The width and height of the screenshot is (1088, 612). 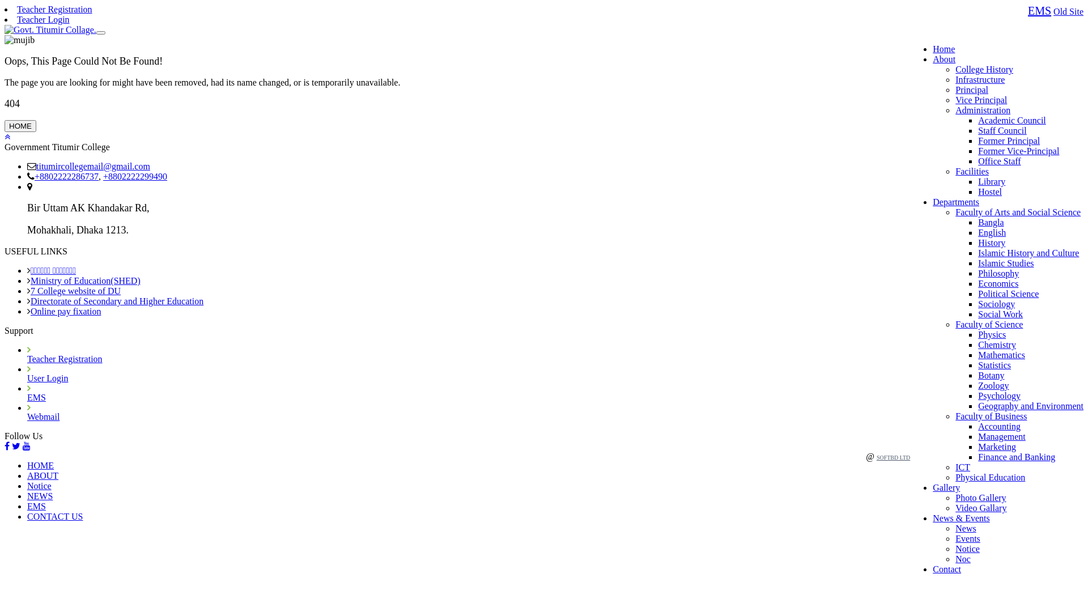 I want to click on Islamic Studies, so click(x=1006, y=263).